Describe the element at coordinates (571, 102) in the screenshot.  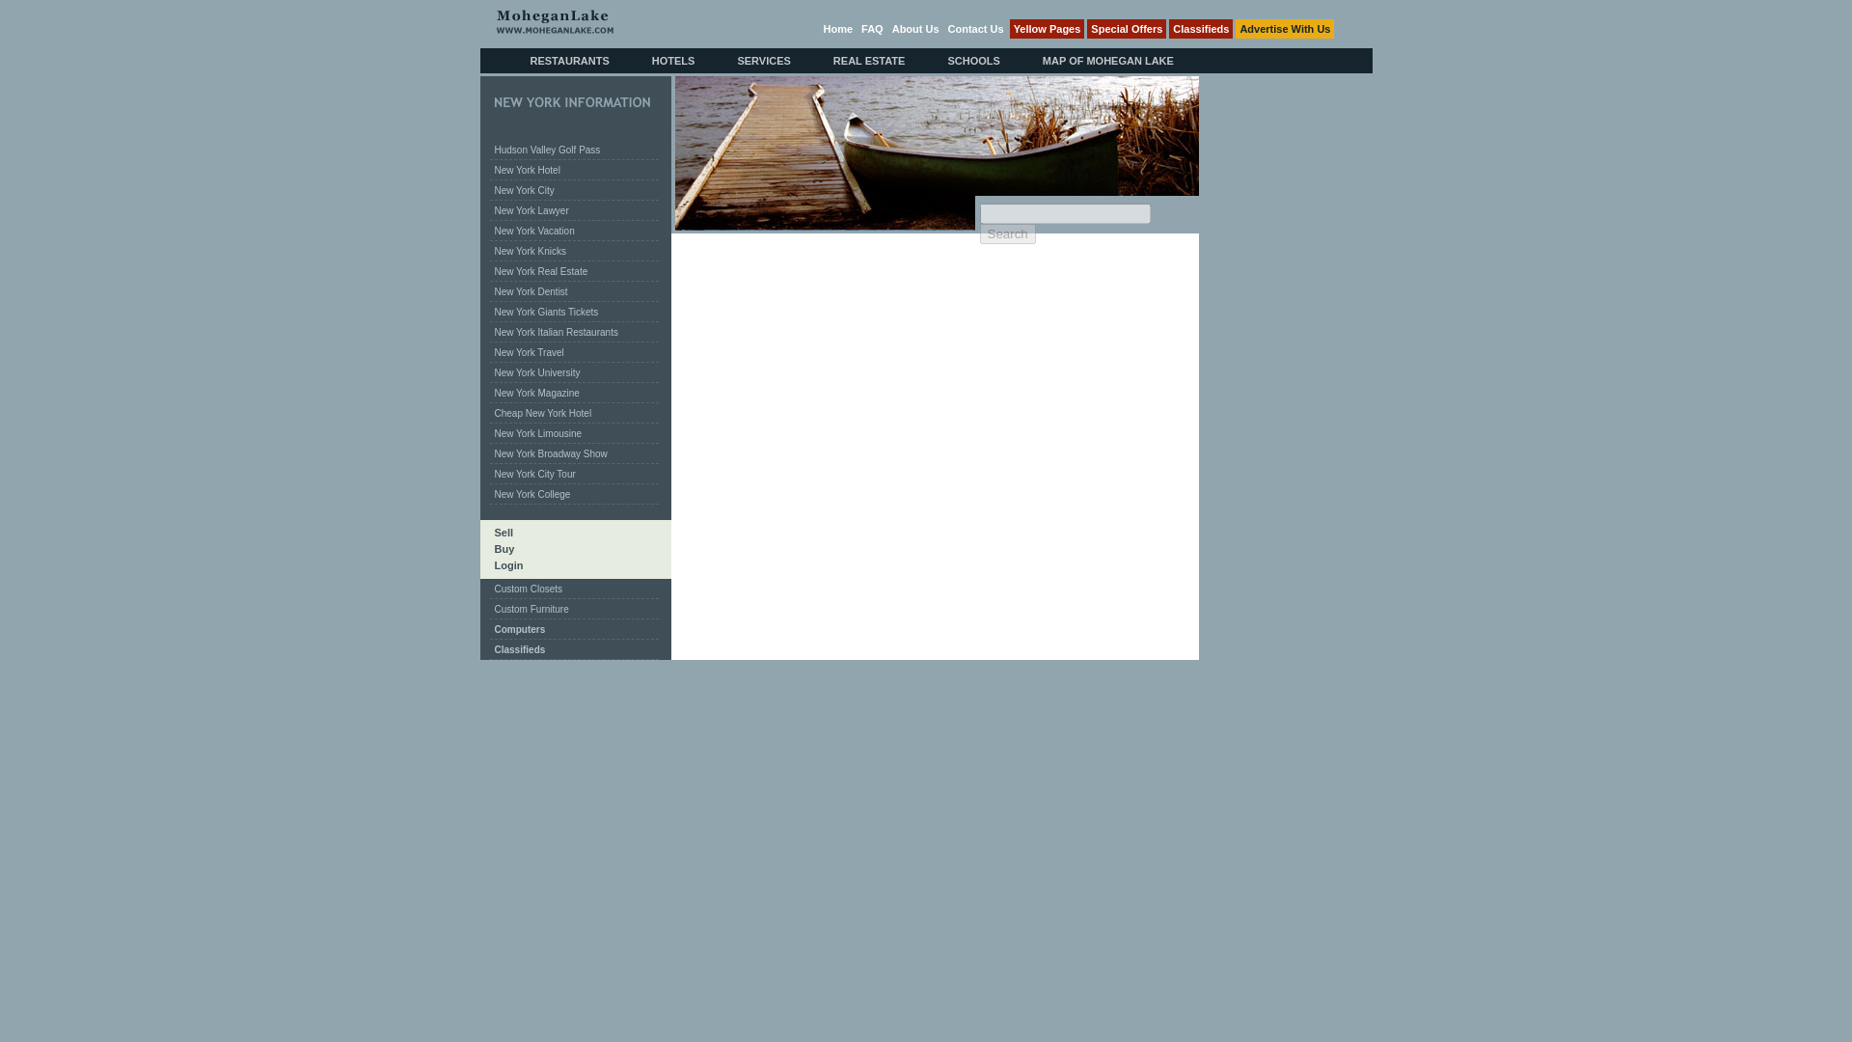
I see `New York Information` at that location.